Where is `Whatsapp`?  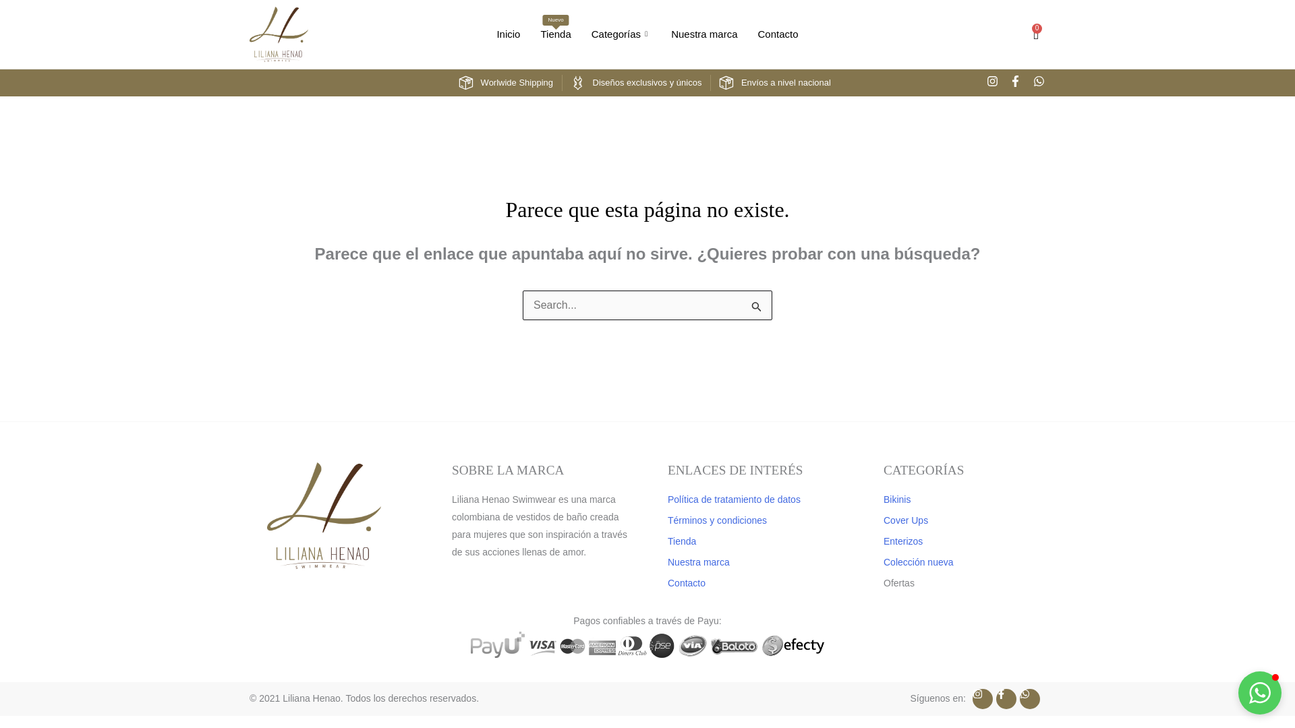 Whatsapp is located at coordinates (508, 34).